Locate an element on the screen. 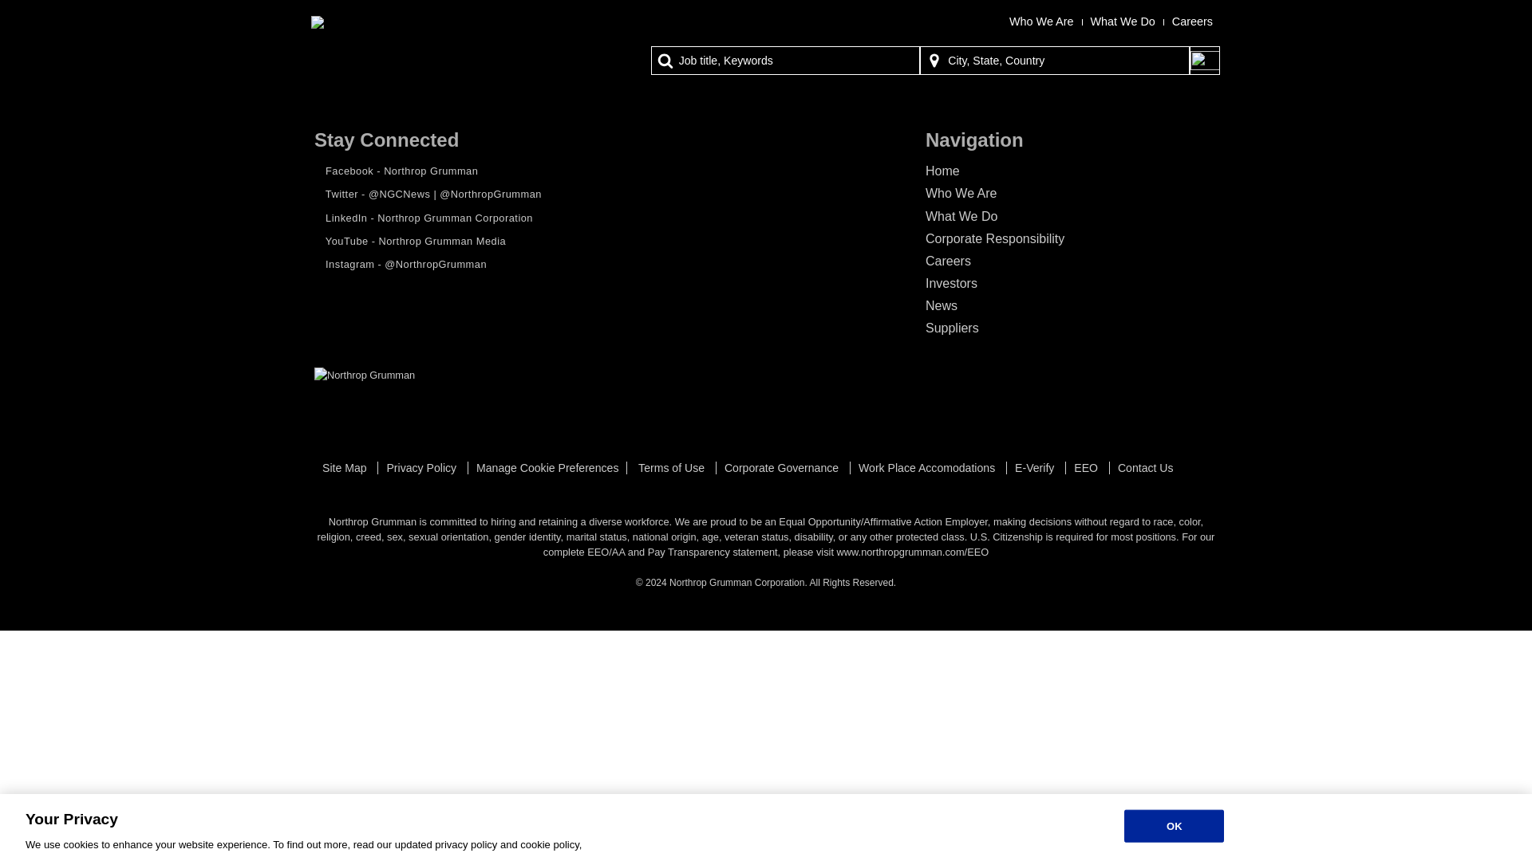 The width and height of the screenshot is (1532, 861). Facebook - Northrop Grumman is located at coordinates (396, 171).